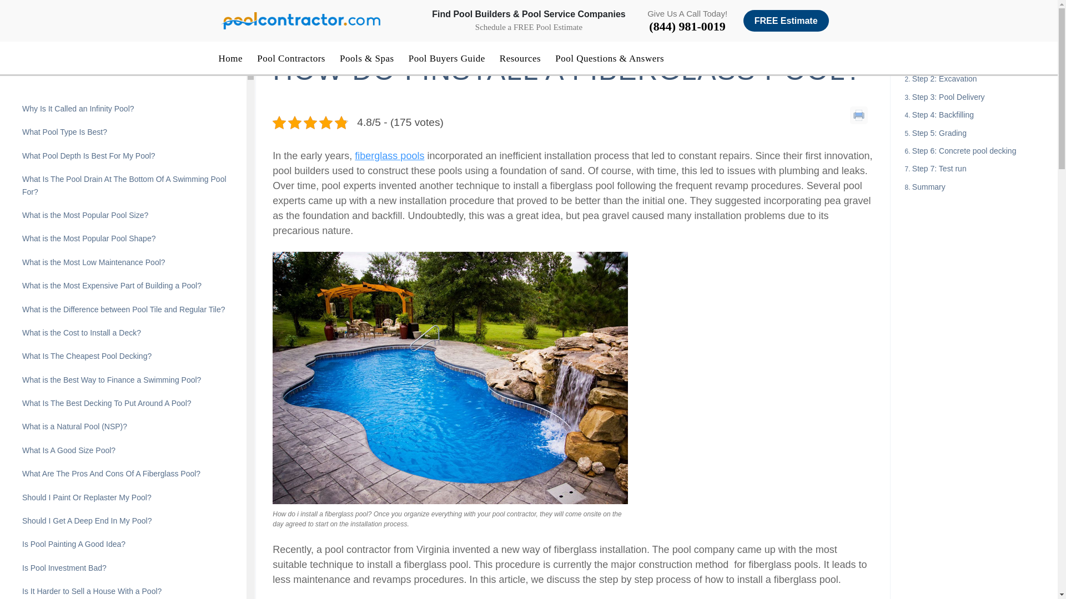 The image size is (1066, 599). I want to click on Resources, so click(520, 59).